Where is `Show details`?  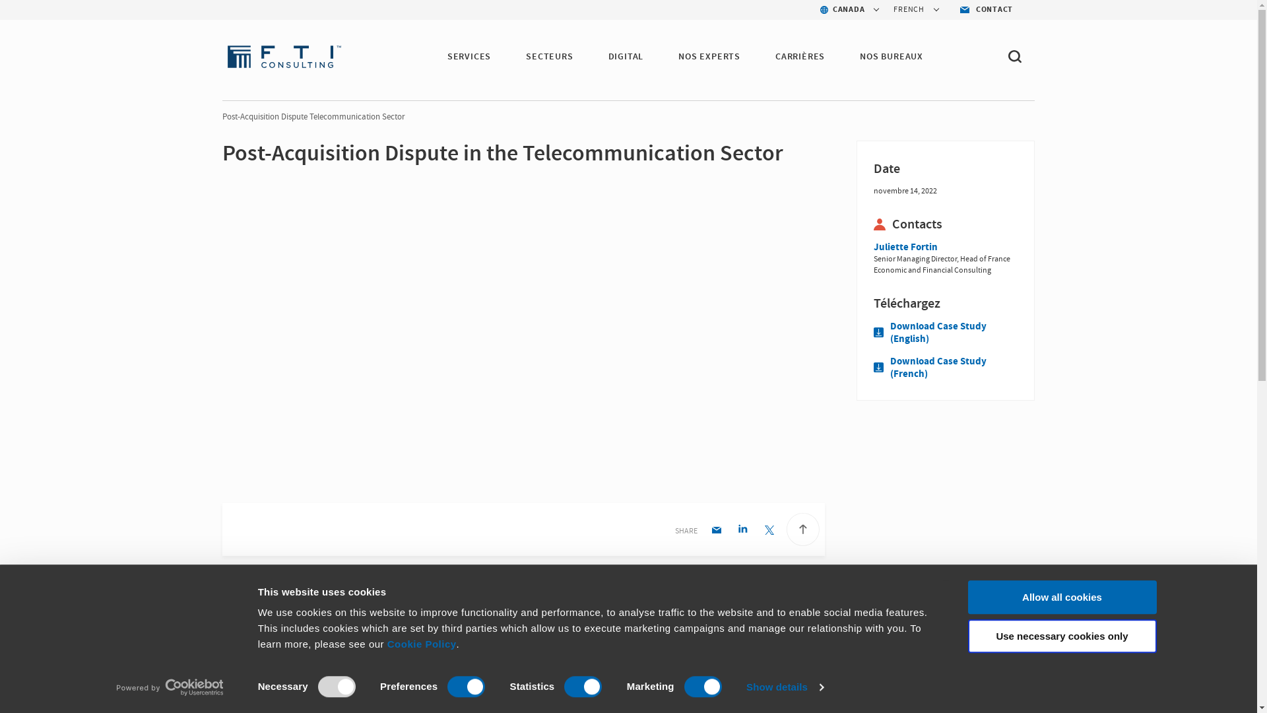
Show details is located at coordinates (784, 687).